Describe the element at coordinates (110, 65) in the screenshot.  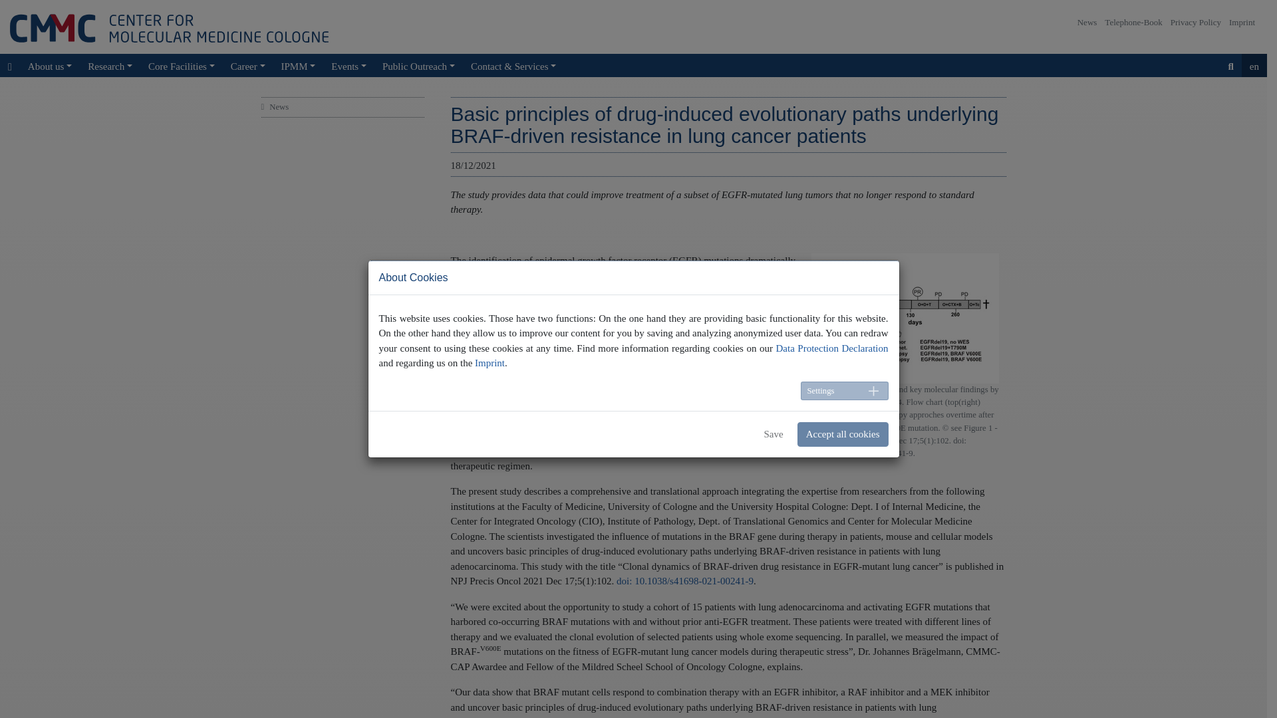
I see `Research` at that location.